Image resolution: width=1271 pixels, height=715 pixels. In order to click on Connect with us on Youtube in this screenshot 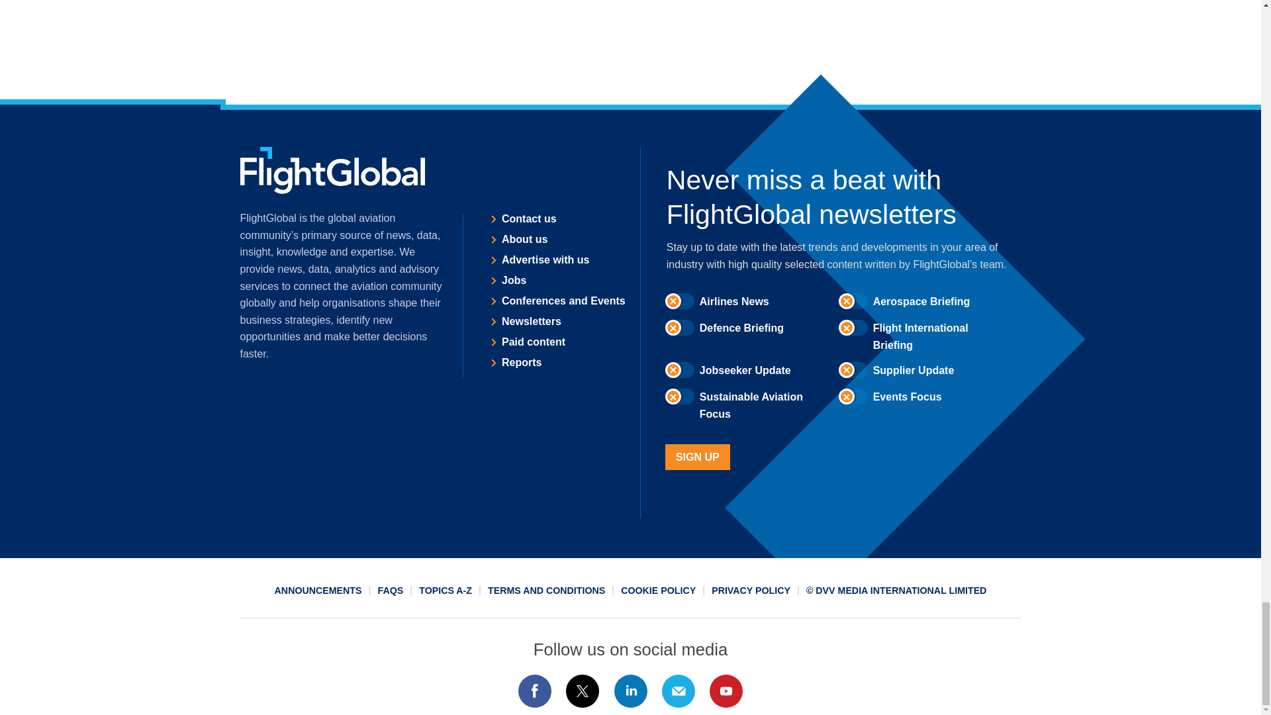, I will do `click(726, 691)`.